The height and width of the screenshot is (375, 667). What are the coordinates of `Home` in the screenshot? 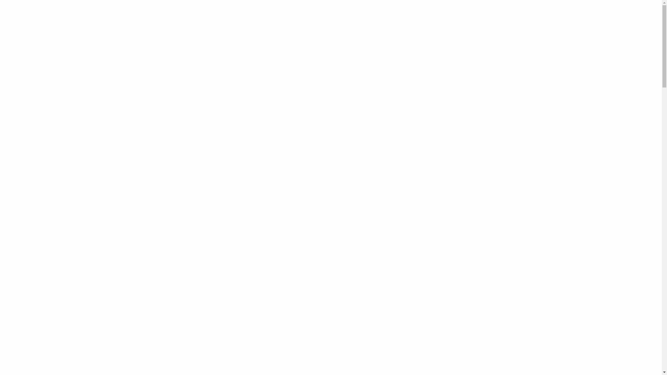 It's located at (138, 67).